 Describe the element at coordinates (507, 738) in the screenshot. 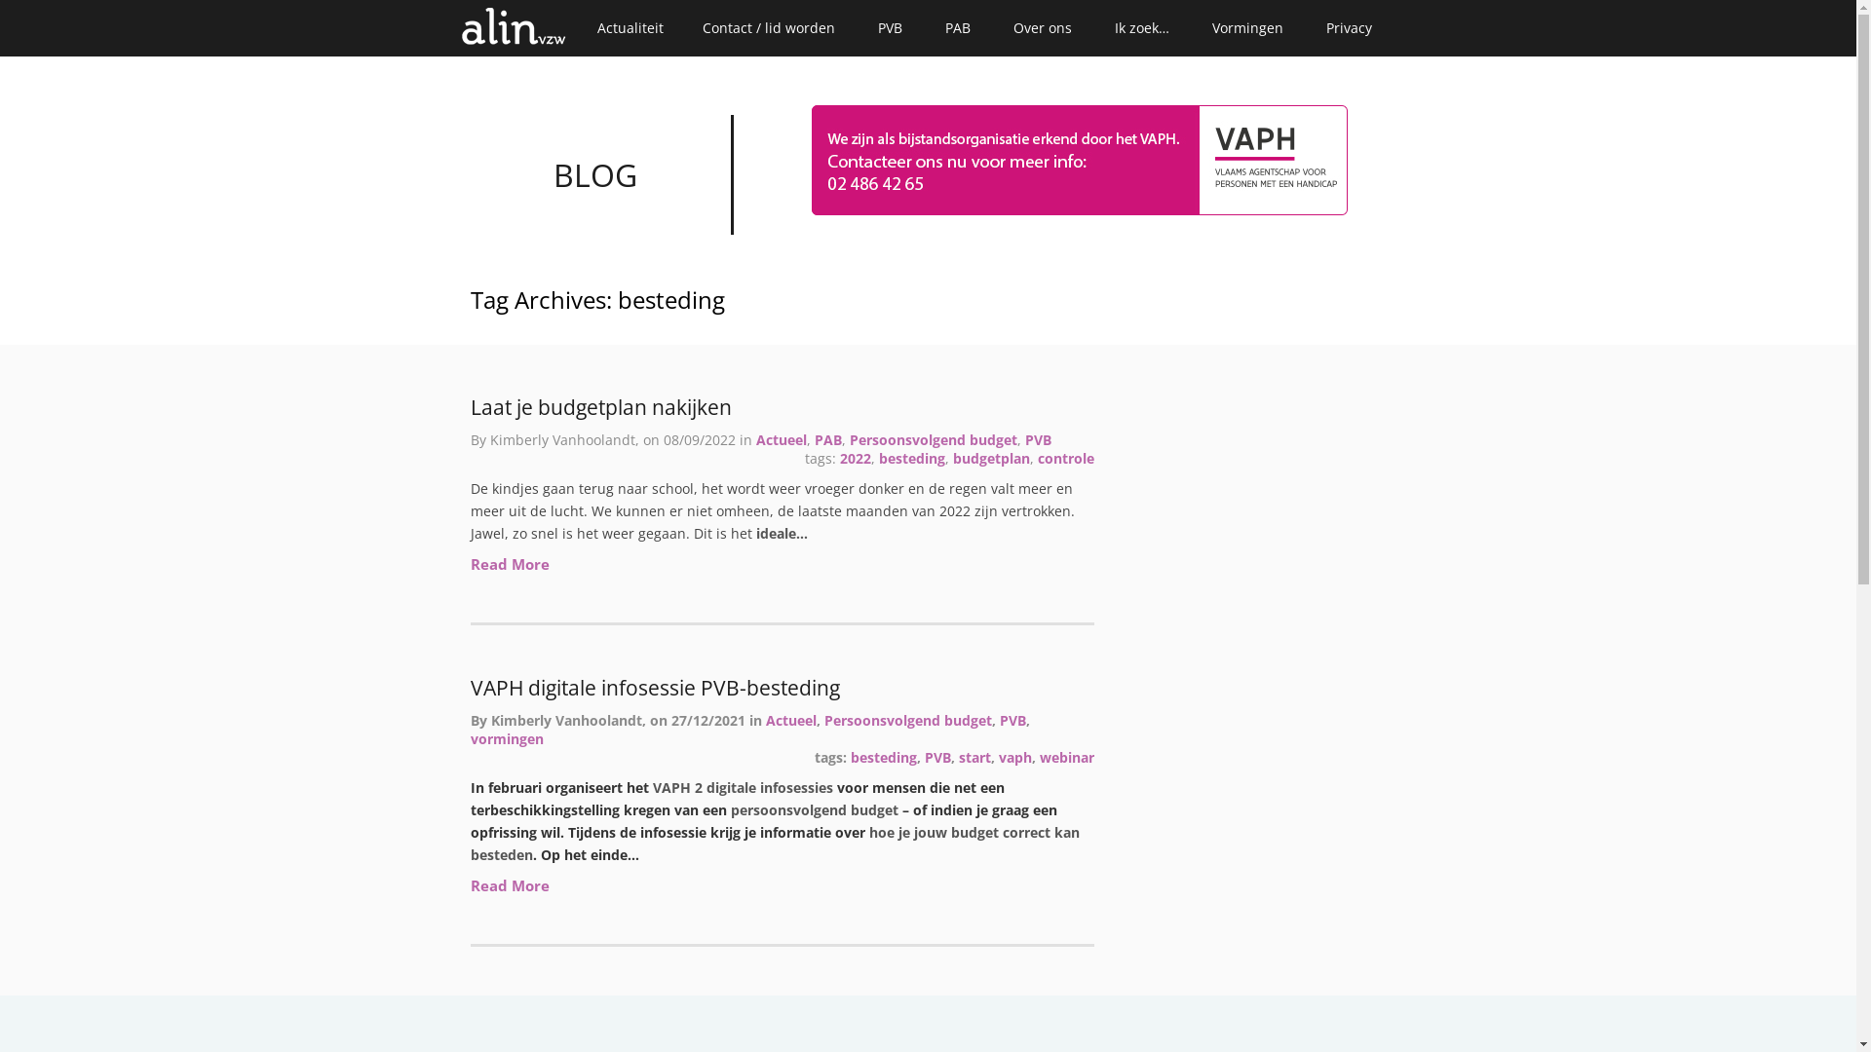

I see `vormingen` at that location.